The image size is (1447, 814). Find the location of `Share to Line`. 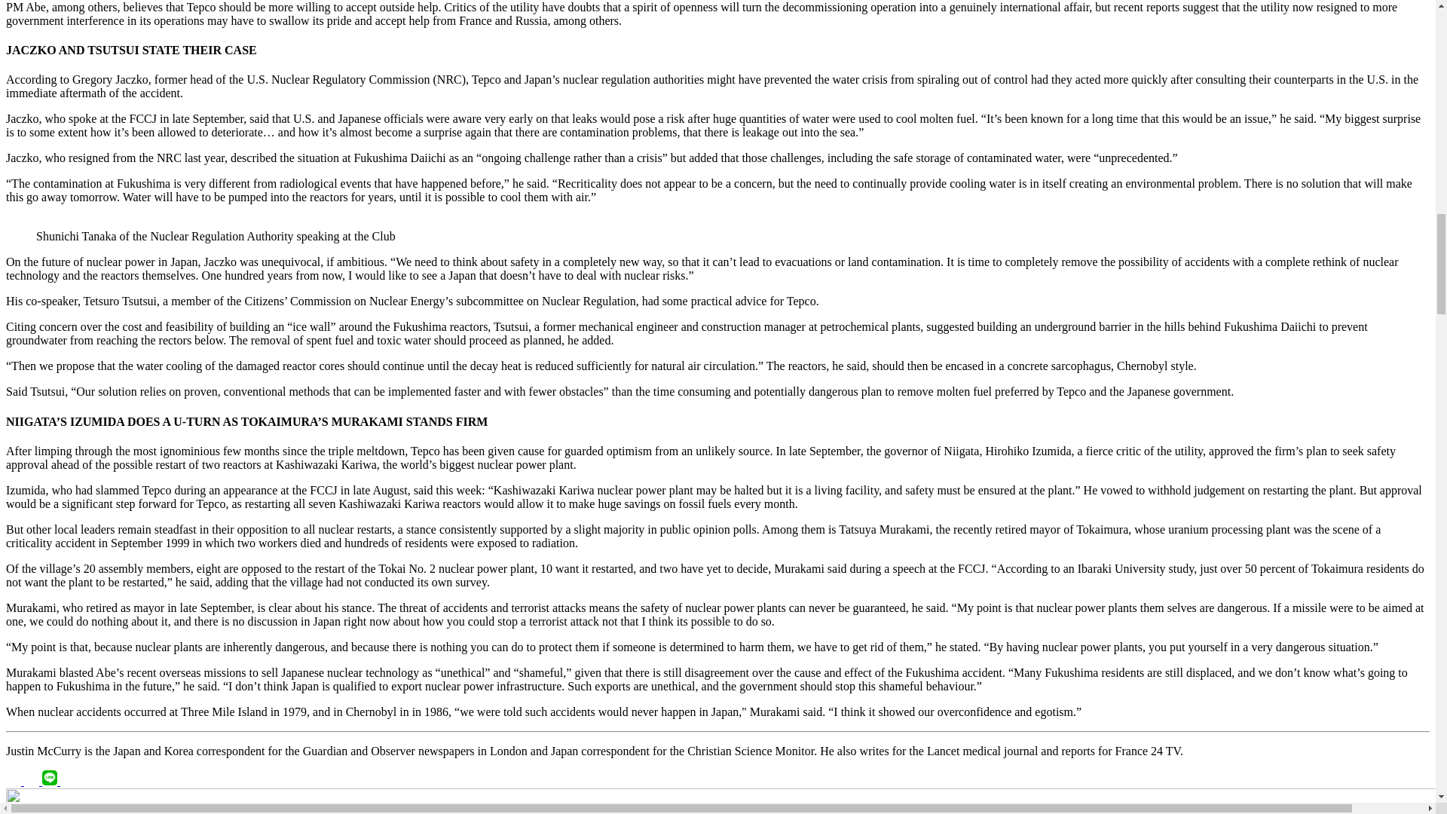

Share to Line is located at coordinates (51, 781).